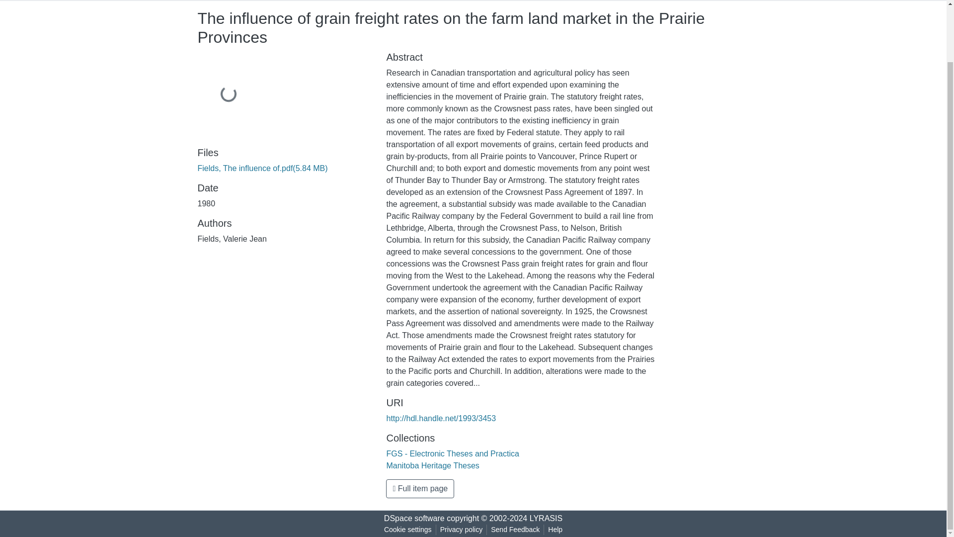 The width and height of the screenshot is (954, 537). What do you see at coordinates (452, 453) in the screenshot?
I see `FGS - Electronic Theses and Practica` at bounding box center [452, 453].